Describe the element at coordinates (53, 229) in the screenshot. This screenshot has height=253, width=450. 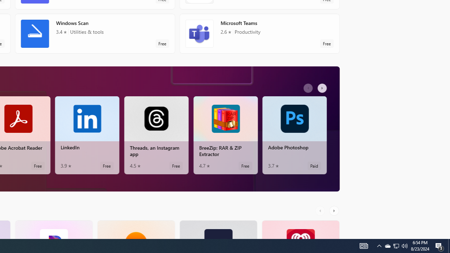
I see `Pandora. Average rating of 4.5 out of five stars. Free  ` at that location.